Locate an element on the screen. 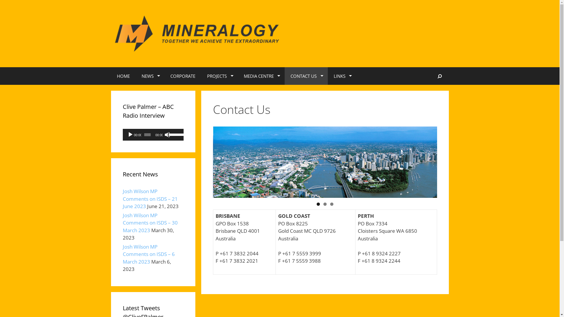  MEDIA CENTRE is located at coordinates (261, 76).